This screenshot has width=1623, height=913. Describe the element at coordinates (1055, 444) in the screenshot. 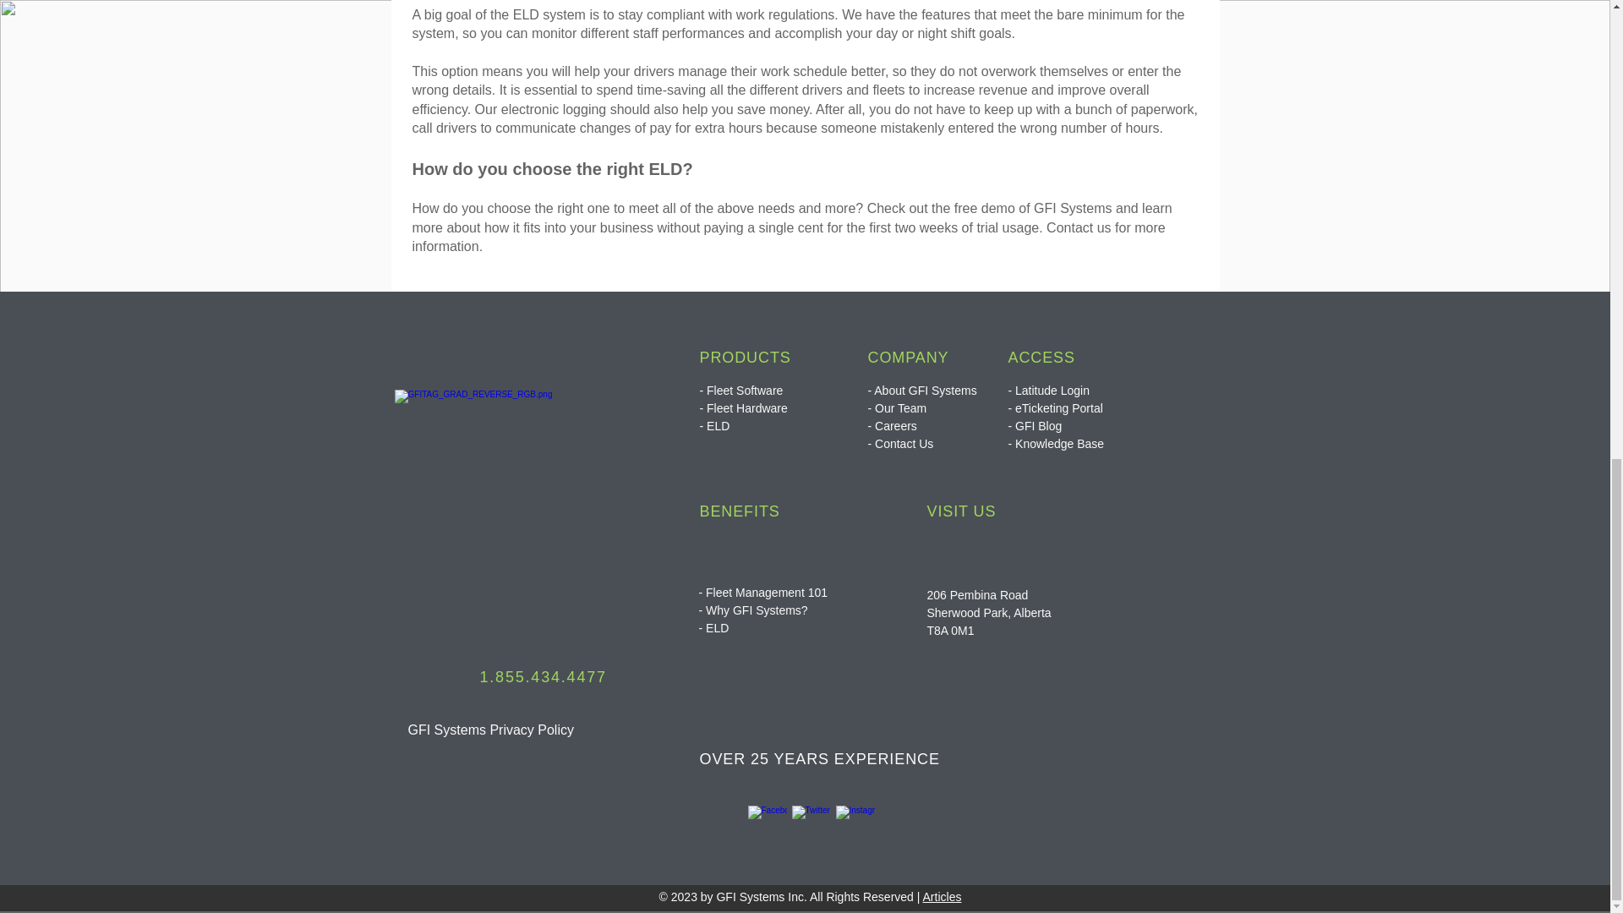

I see `- Knowledge Base` at that location.